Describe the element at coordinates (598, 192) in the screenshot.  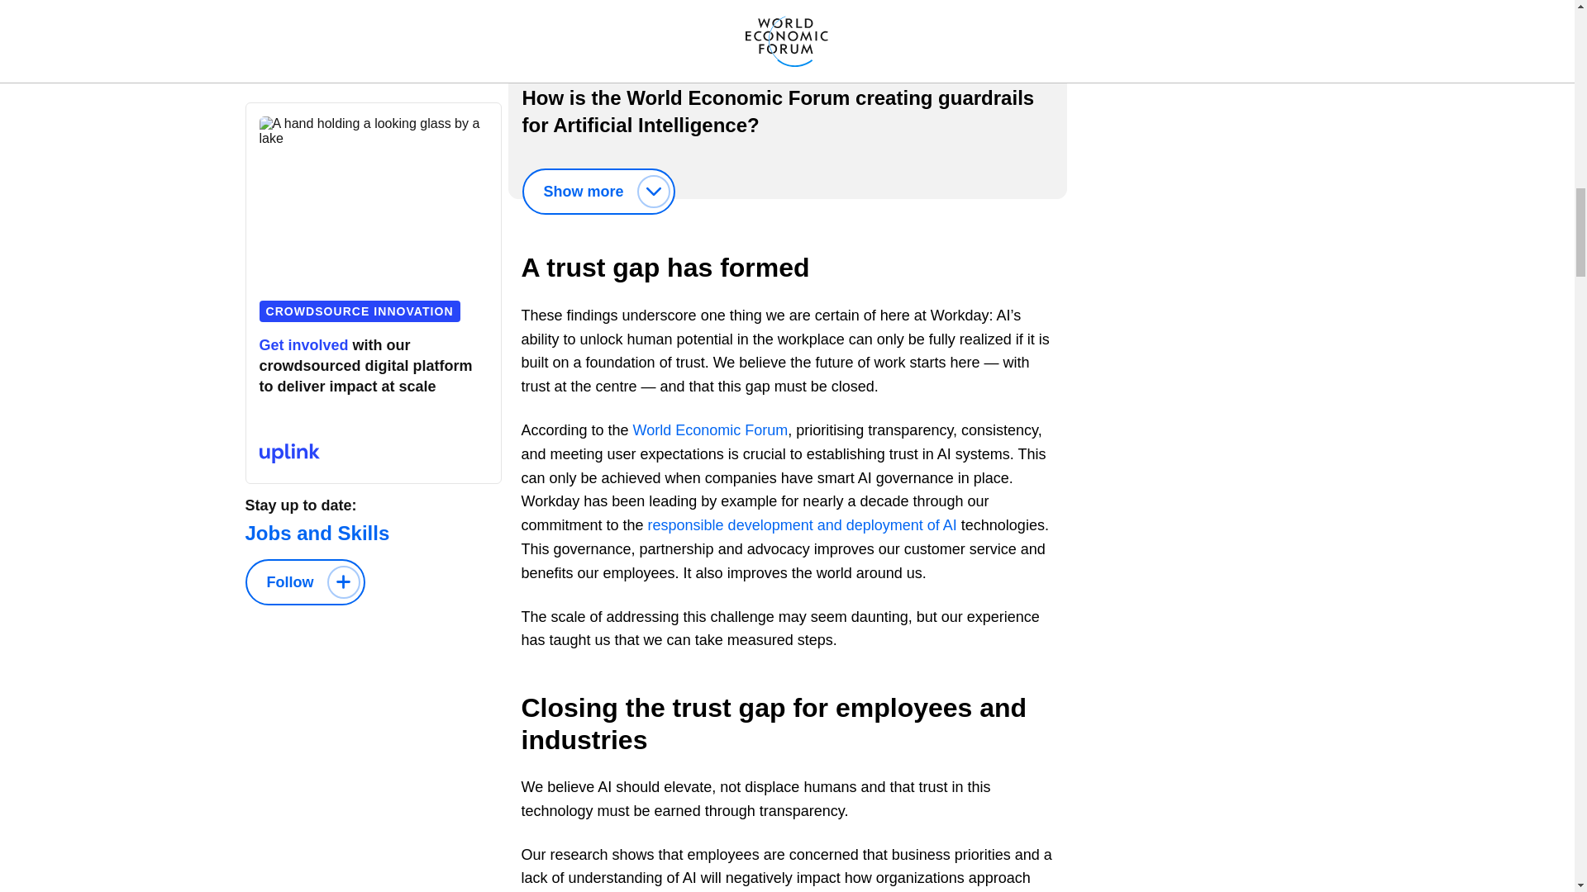
I see `Show more` at that location.